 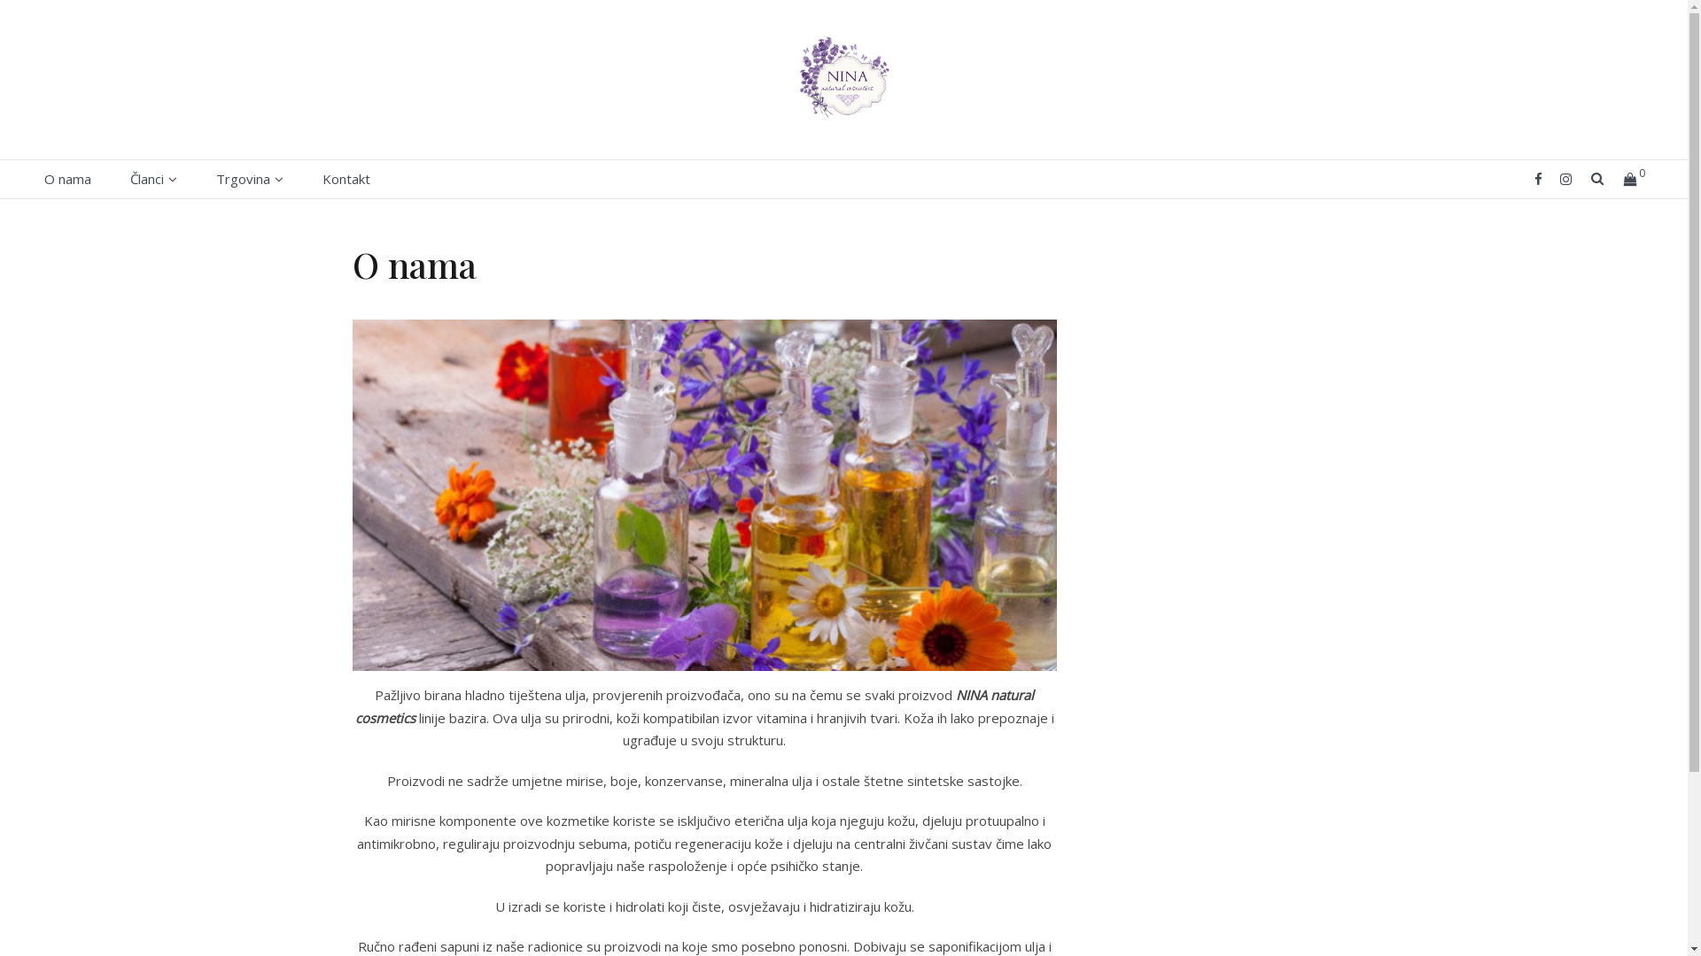 I want to click on SEARCH BUTTON, so click(x=1598, y=179).